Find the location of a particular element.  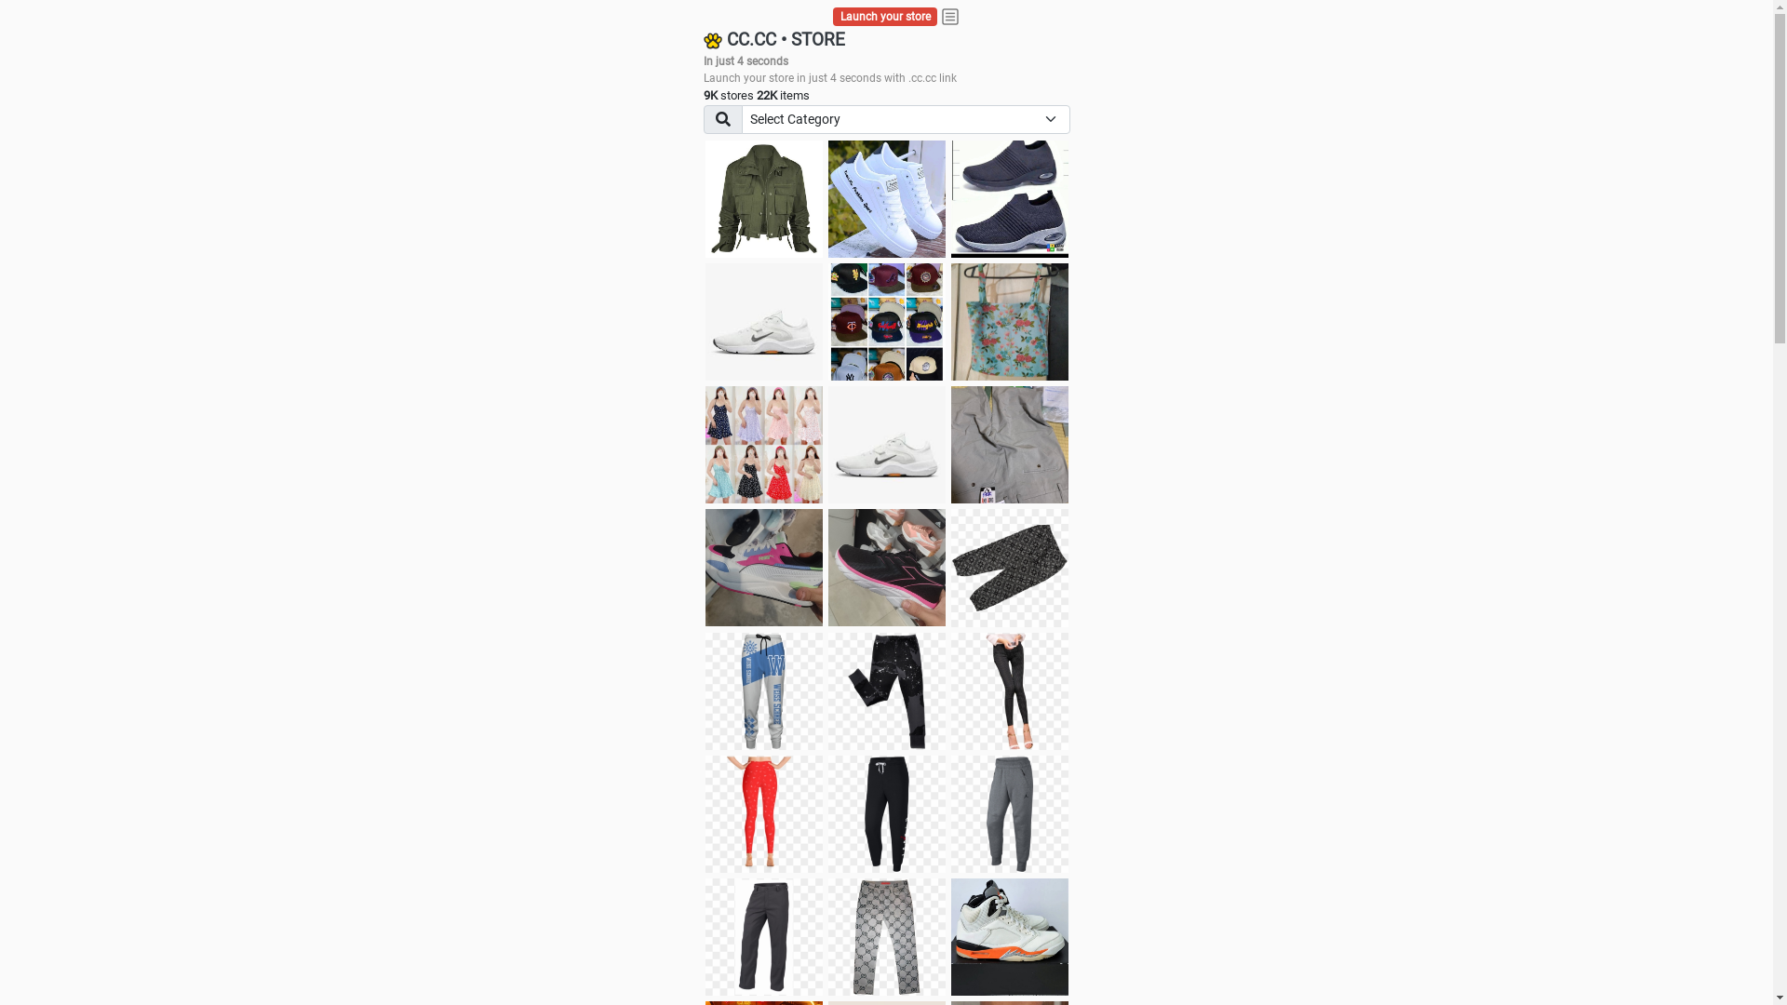

Things we need is located at coordinates (887, 322).